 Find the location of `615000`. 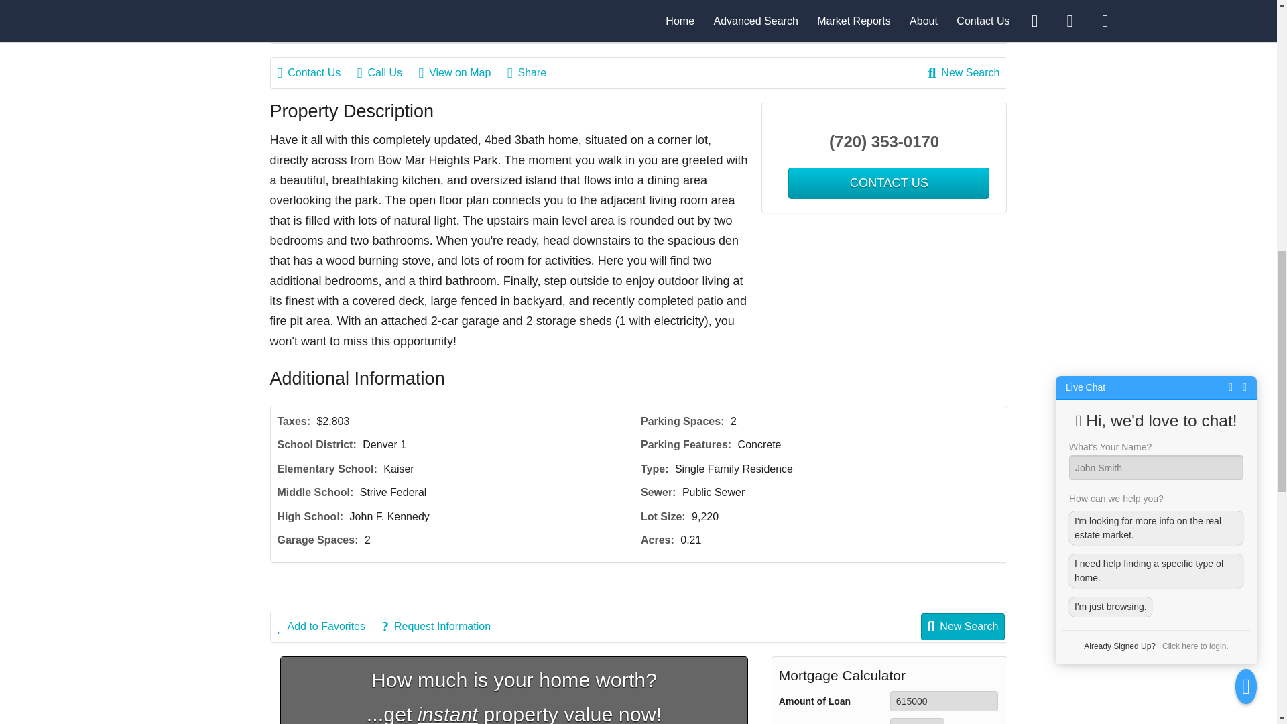

615000 is located at coordinates (944, 701).